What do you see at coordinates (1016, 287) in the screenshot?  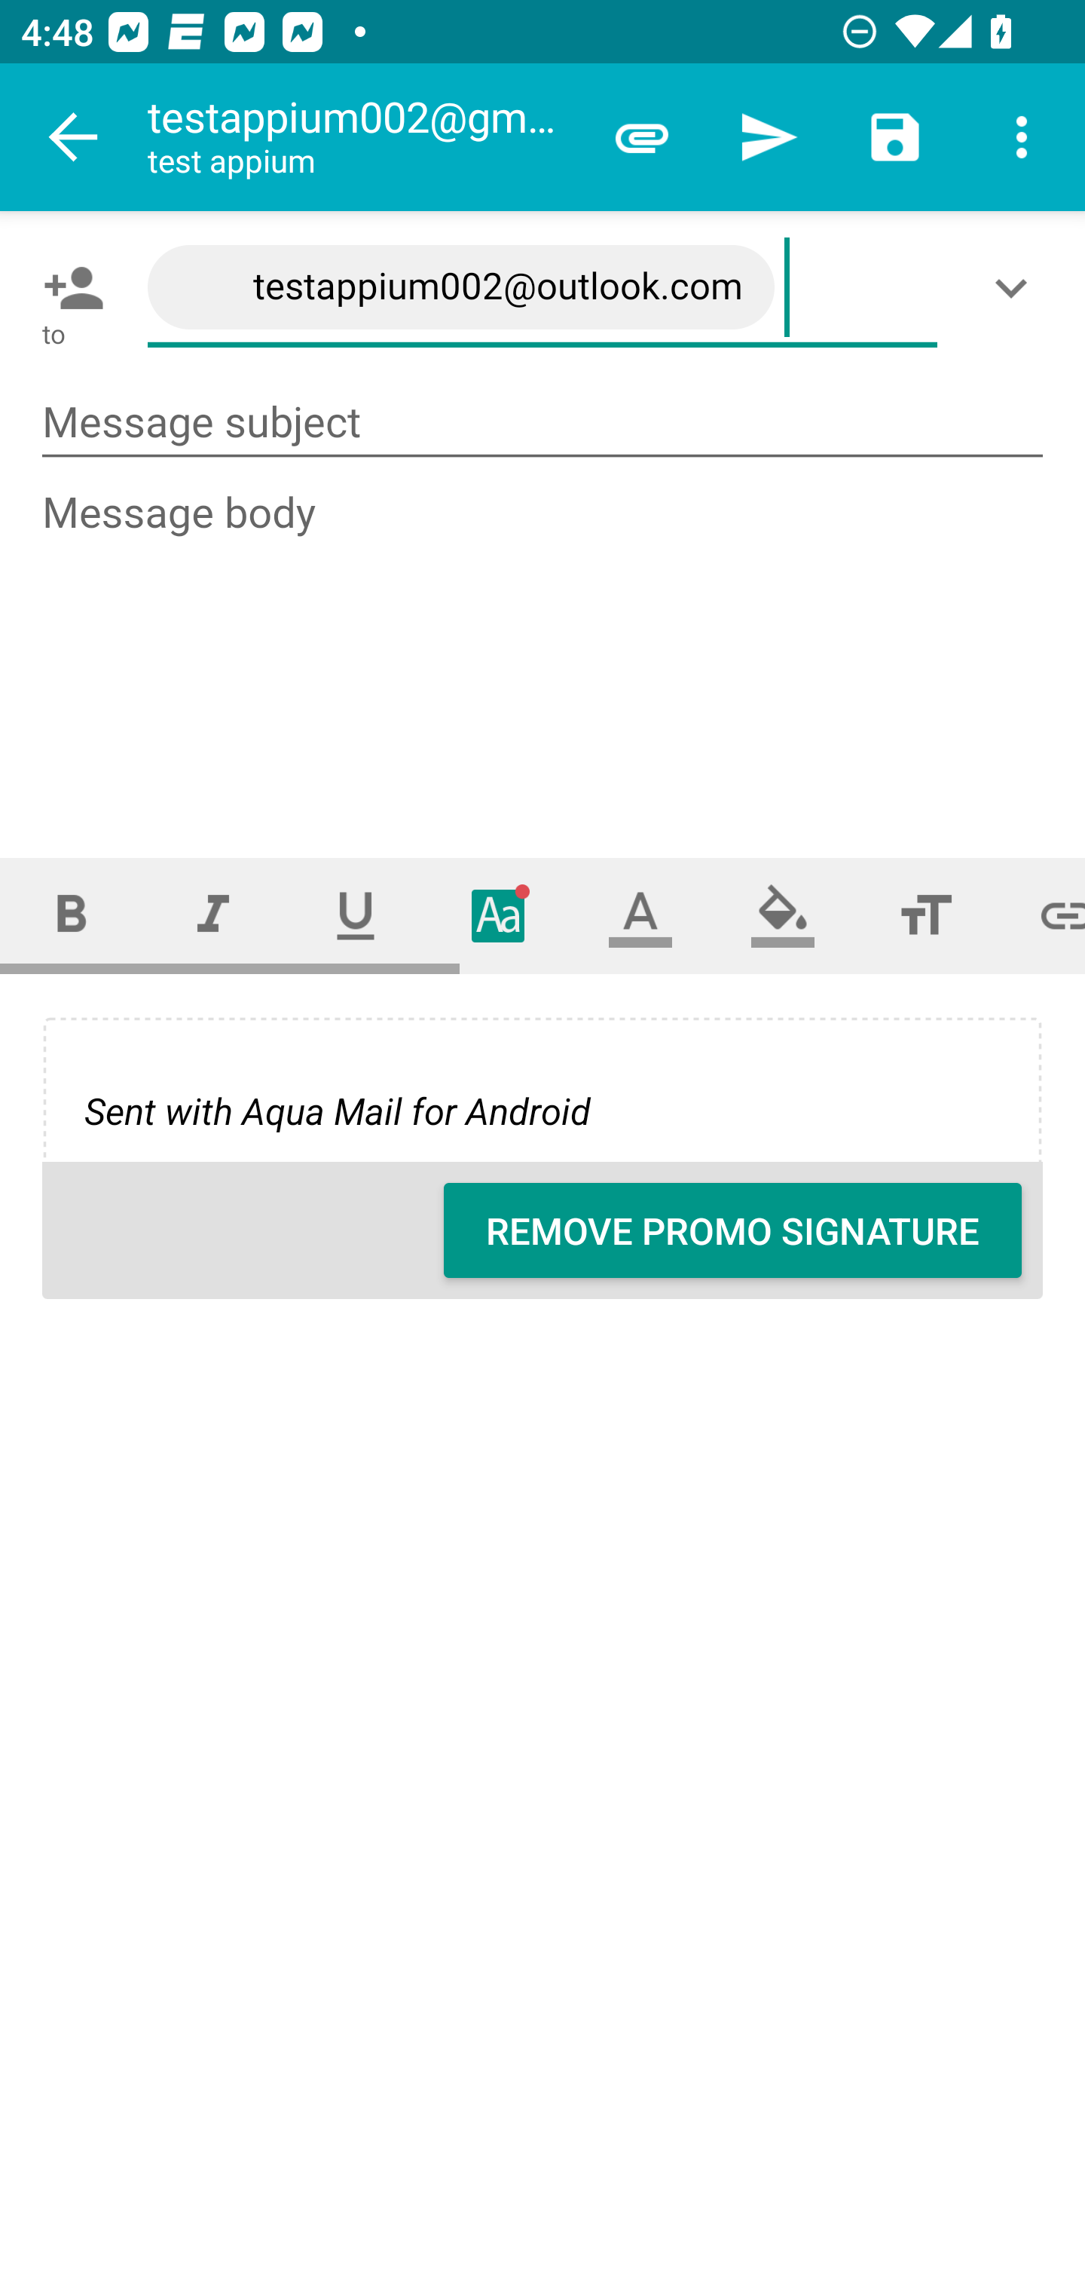 I see `Show/Add CC/BCC` at bounding box center [1016, 287].